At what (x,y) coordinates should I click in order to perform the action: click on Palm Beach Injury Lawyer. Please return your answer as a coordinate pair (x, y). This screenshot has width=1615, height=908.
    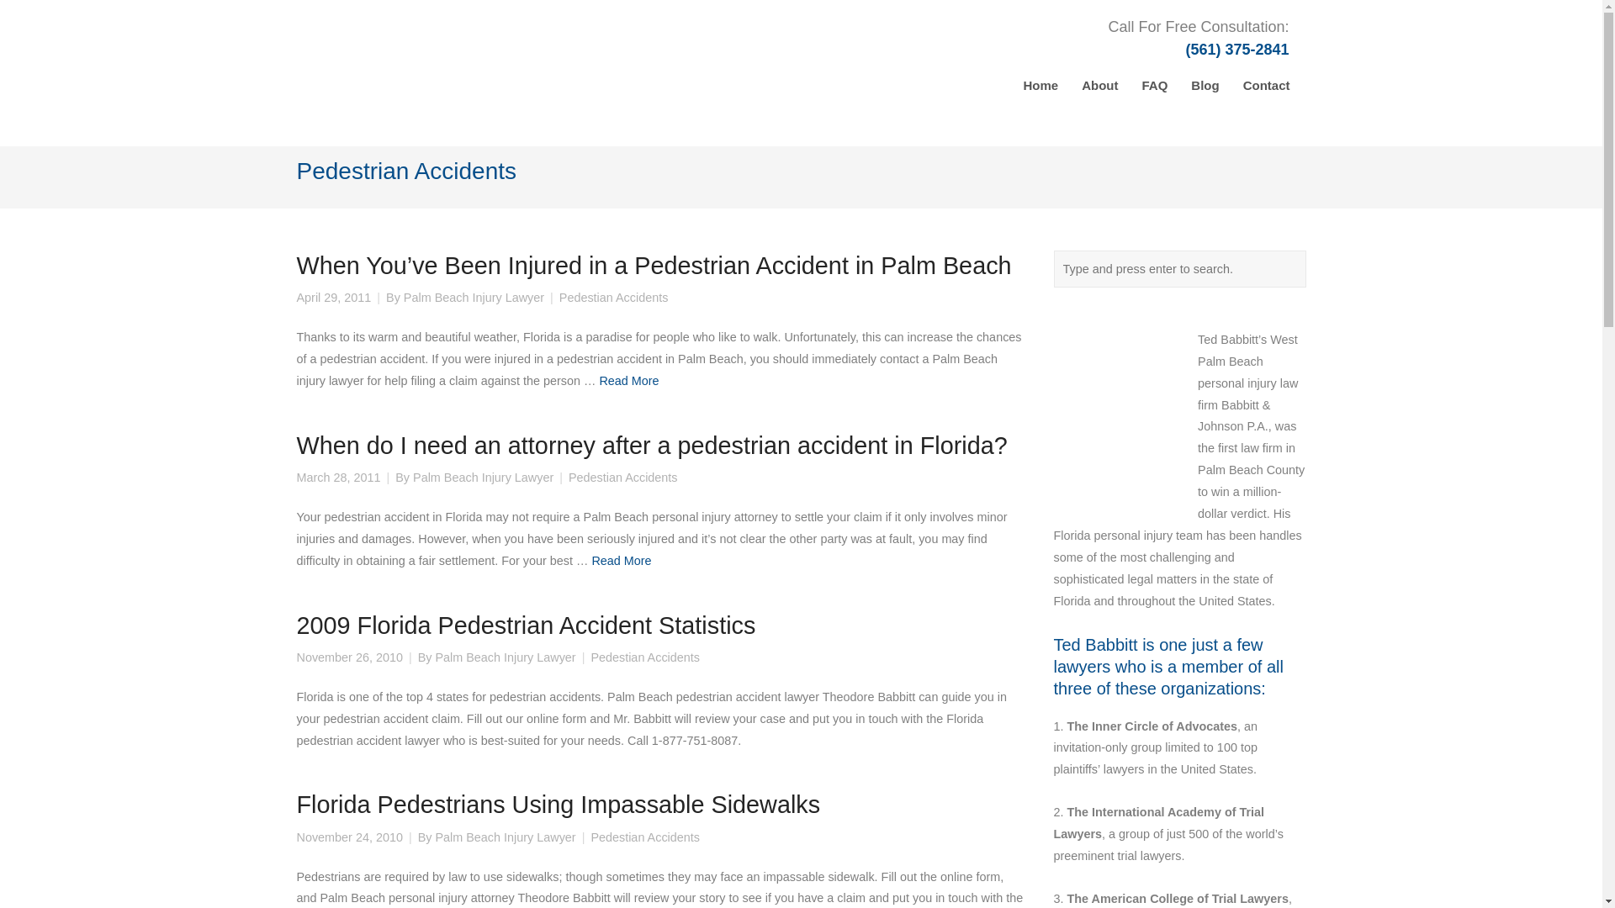
    Looking at the image, I should click on (505, 657).